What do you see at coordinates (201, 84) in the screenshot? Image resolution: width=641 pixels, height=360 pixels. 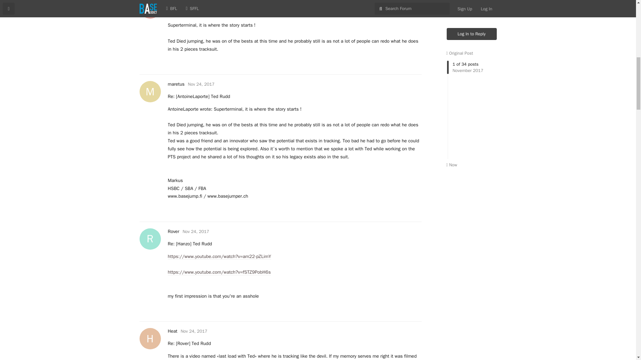 I see `Nov 23, 2017` at bounding box center [201, 84].